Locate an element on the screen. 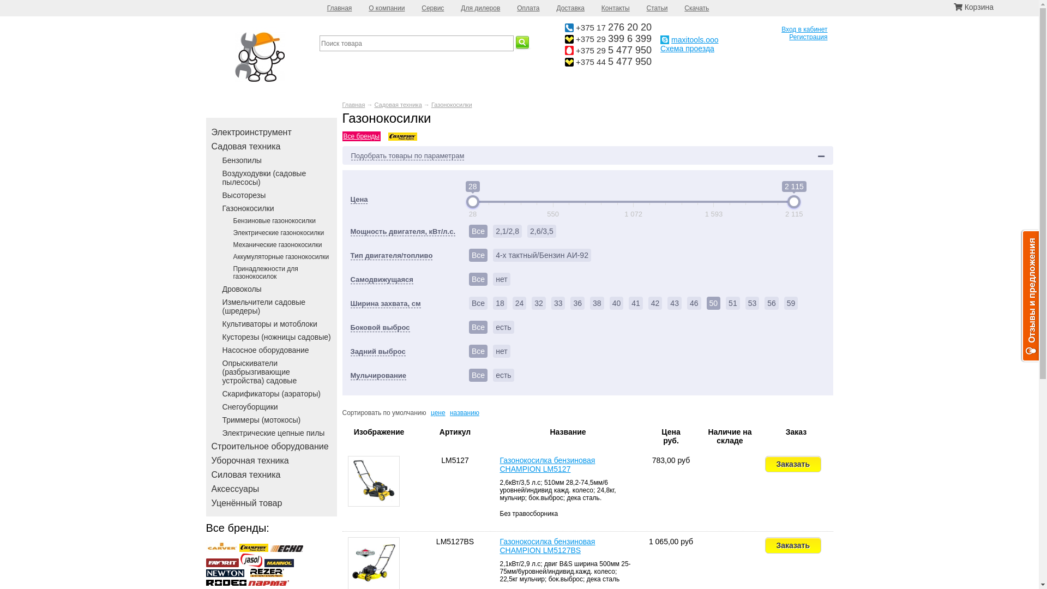 The image size is (1047, 589). 51 is located at coordinates (733, 303).